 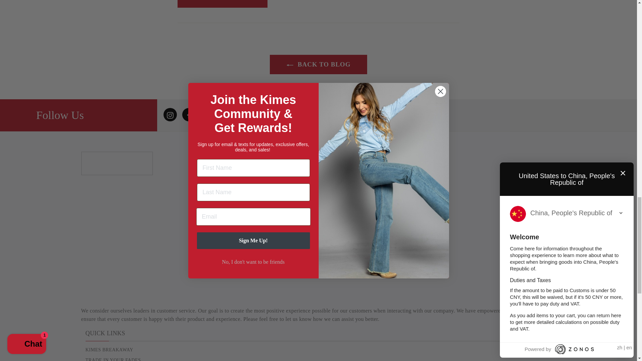 I want to click on Kimes Ranch on TikTok, so click(x=245, y=114).